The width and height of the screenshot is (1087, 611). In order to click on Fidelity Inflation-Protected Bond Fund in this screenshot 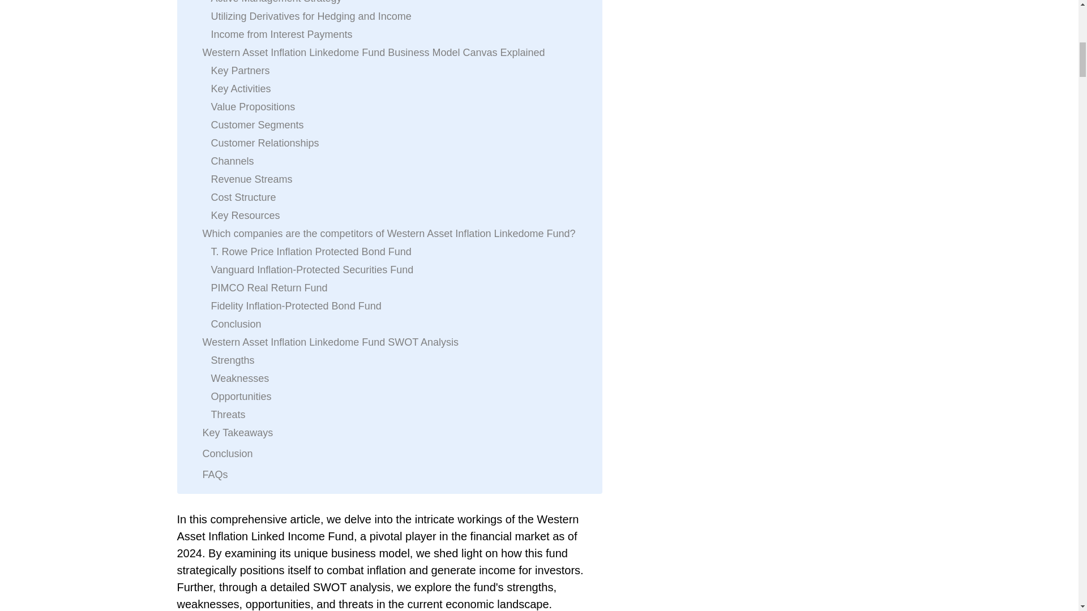, I will do `click(296, 305)`.